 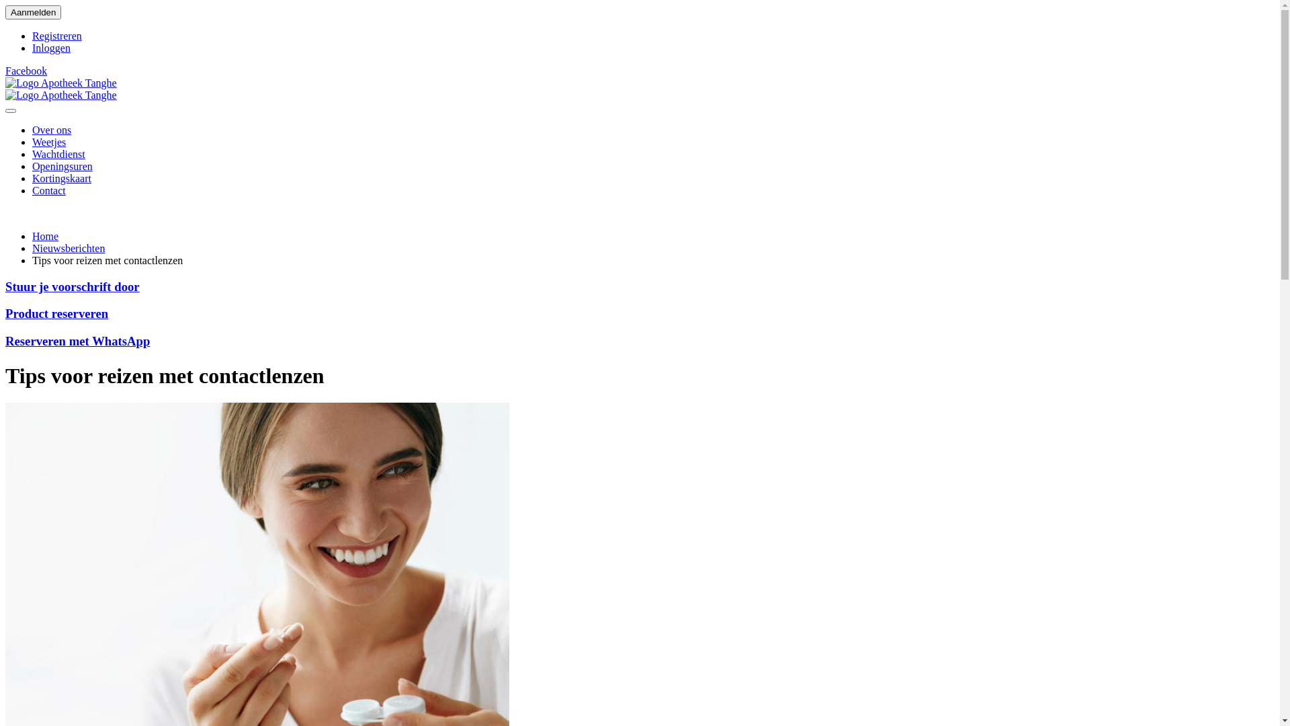 What do you see at coordinates (49, 143) in the screenshot?
I see `Weetjes` at bounding box center [49, 143].